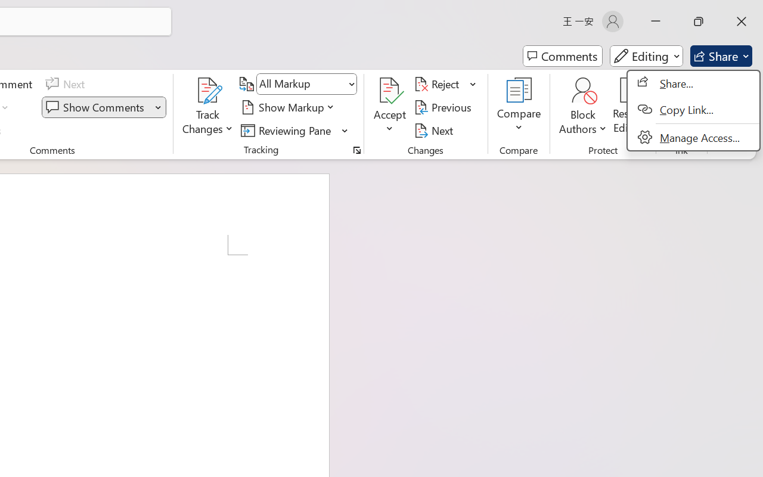 The image size is (763, 477). I want to click on Show Comments, so click(104, 107).